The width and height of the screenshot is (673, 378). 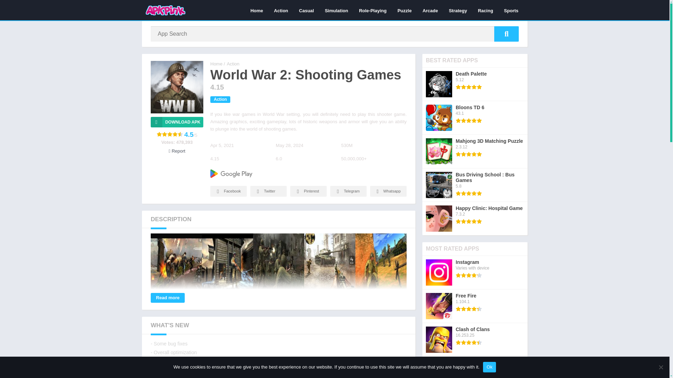 What do you see at coordinates (511, 10) in the screenshot?
I see `Sports` at bounding box center [511, 10].